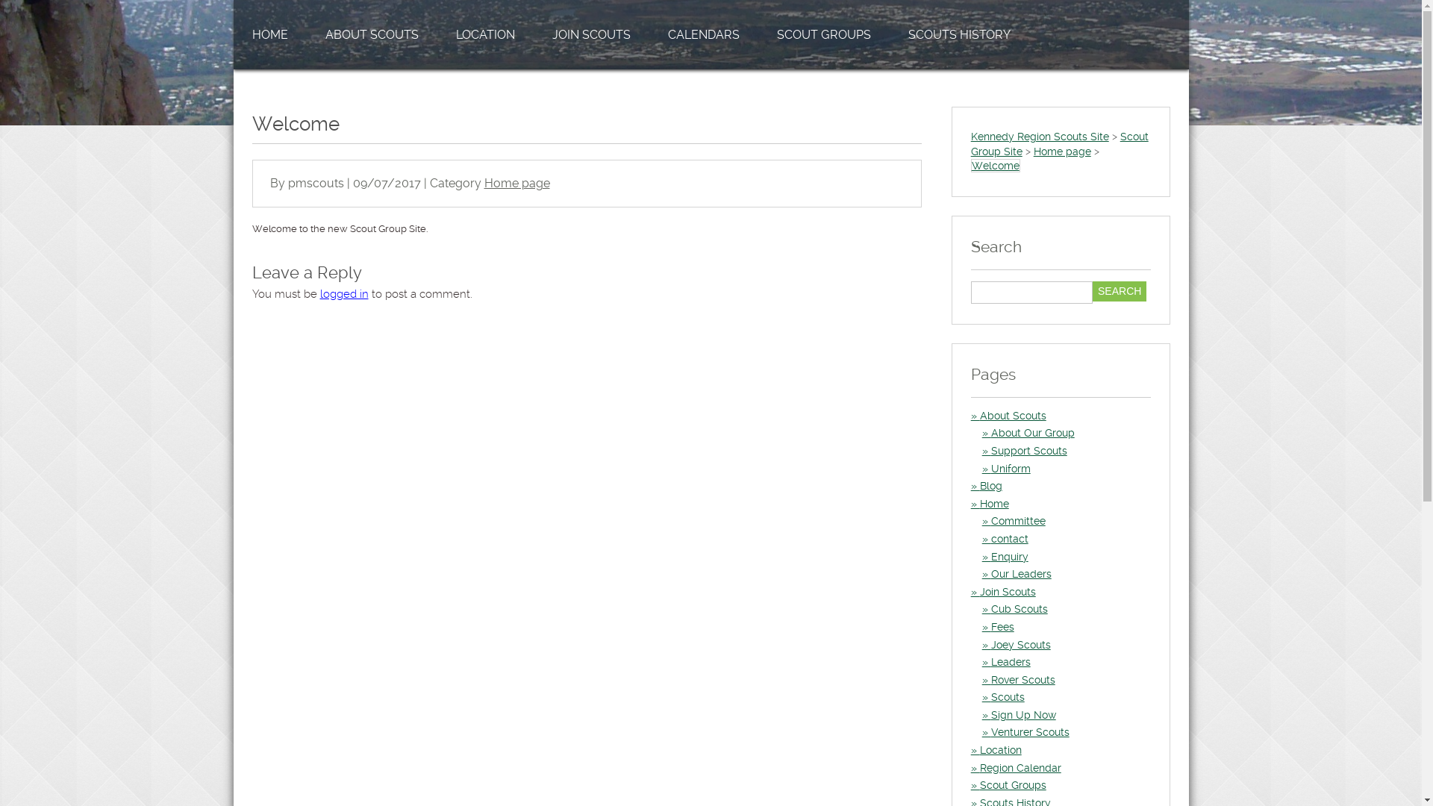 This screenshot has height=806, width=1433. I want to click on CALENDARS, so click(704, 34).